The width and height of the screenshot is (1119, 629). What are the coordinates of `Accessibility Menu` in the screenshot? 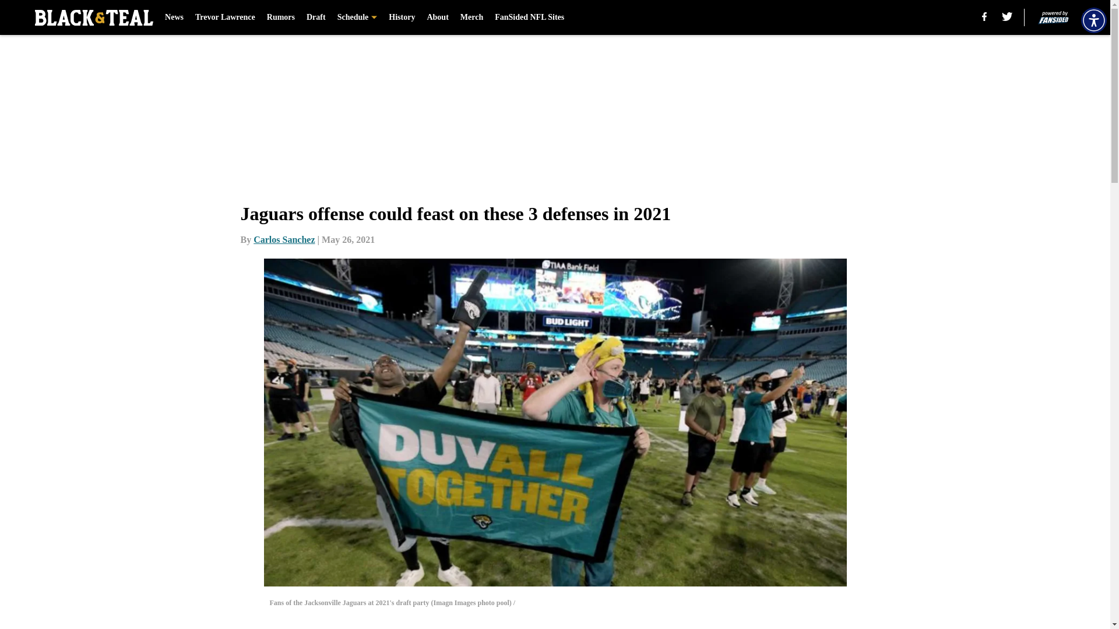 It's located at (1093, 20).